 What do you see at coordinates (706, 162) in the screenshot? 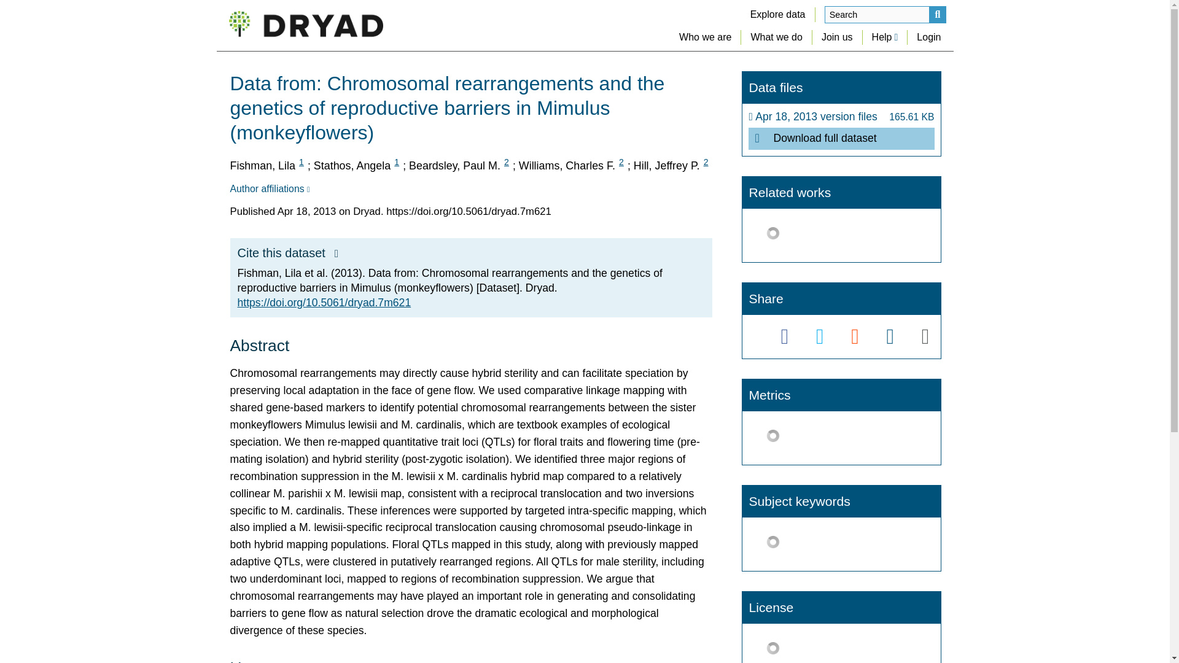
I see `2` at bounding box center [706, 162].